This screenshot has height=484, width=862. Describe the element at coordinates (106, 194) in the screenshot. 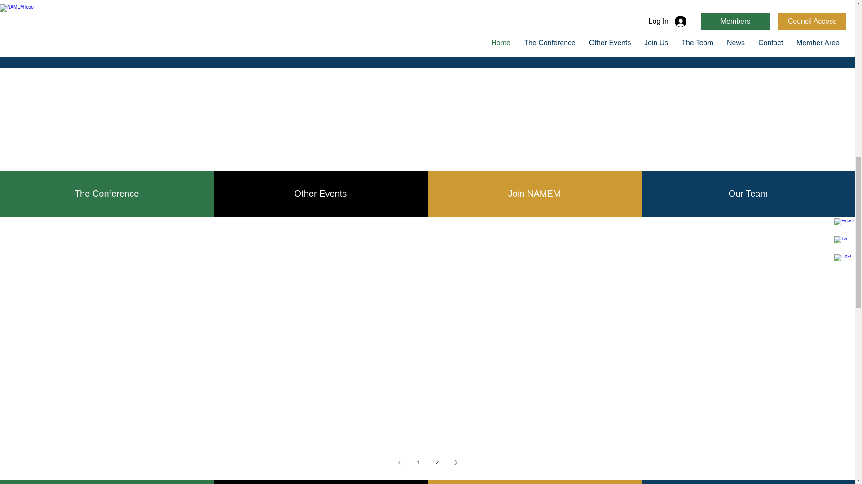

I see `The Conference` at that location.